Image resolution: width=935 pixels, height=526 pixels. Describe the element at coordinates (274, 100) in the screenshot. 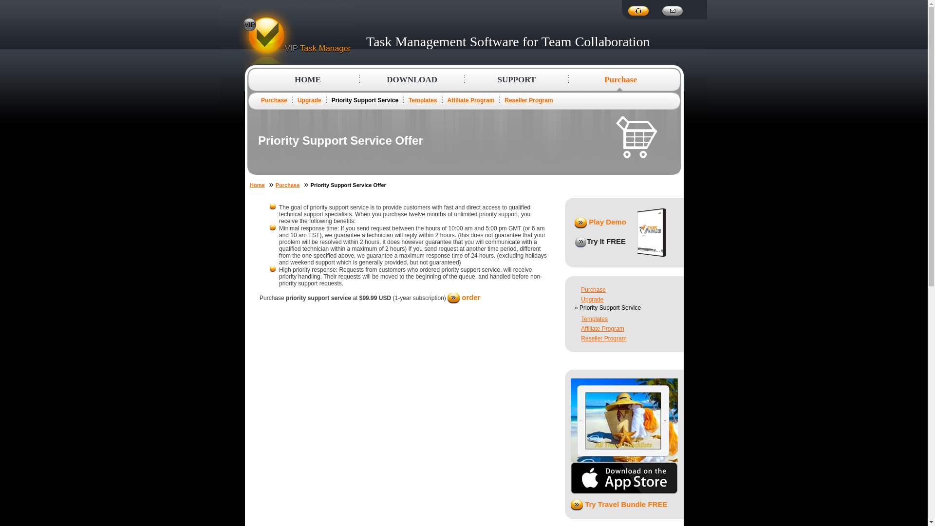

I see `Purchase` at that location.